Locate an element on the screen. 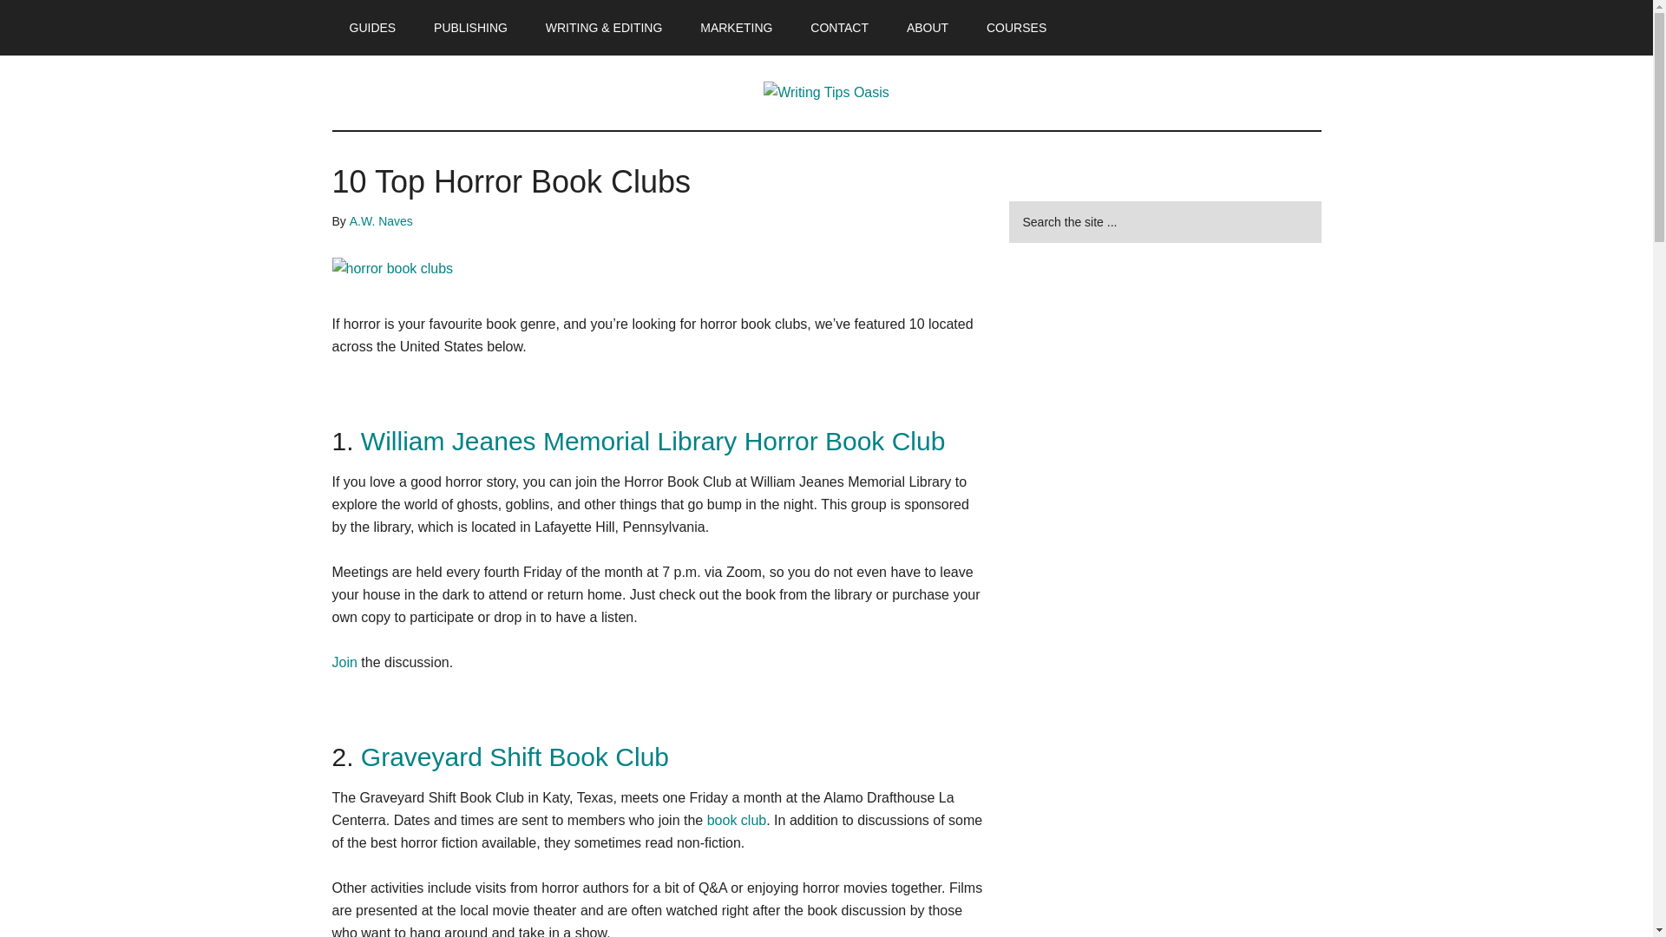 The image size is (1666, 937). CONTACT is located at coordinates (839, 28).